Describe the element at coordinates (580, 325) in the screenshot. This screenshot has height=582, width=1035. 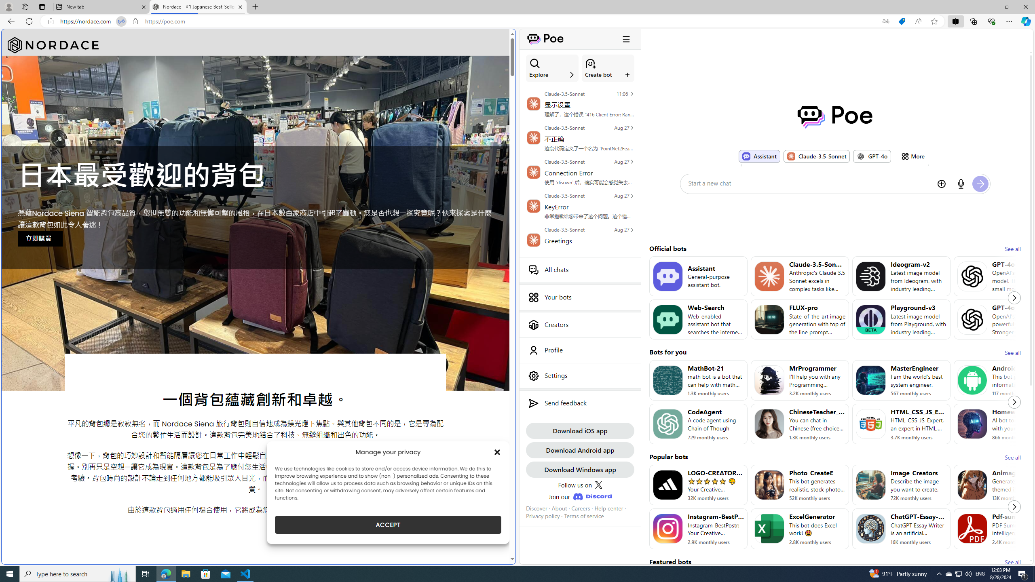
I see `Creators` at that location.